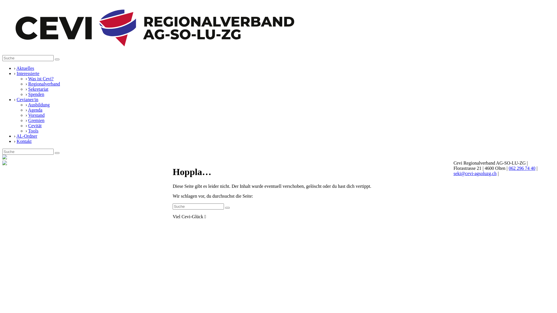 The image size is (557, 313). Describe the element at coordinates (25, 68) in the screenshot. I see `Aktuelles` at that location.